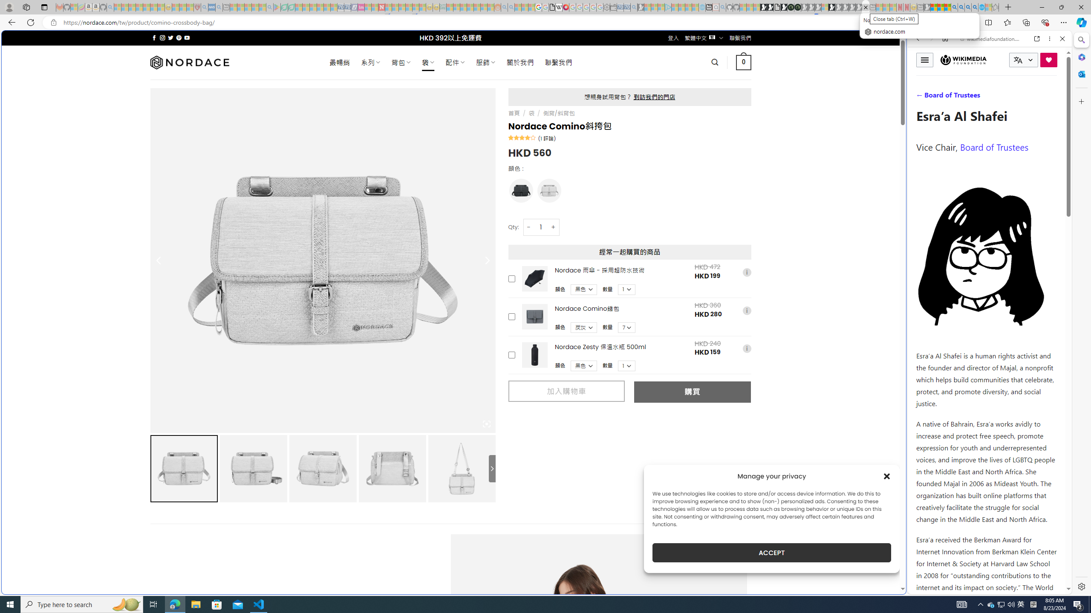 Image resolution: width=1091 pixels, height=613 pixels. Describe the element at coordinates (626, 366) in the screenshot. I see `Class: upsell-v2-product-upsell-variable-product-qty-select` at that location.